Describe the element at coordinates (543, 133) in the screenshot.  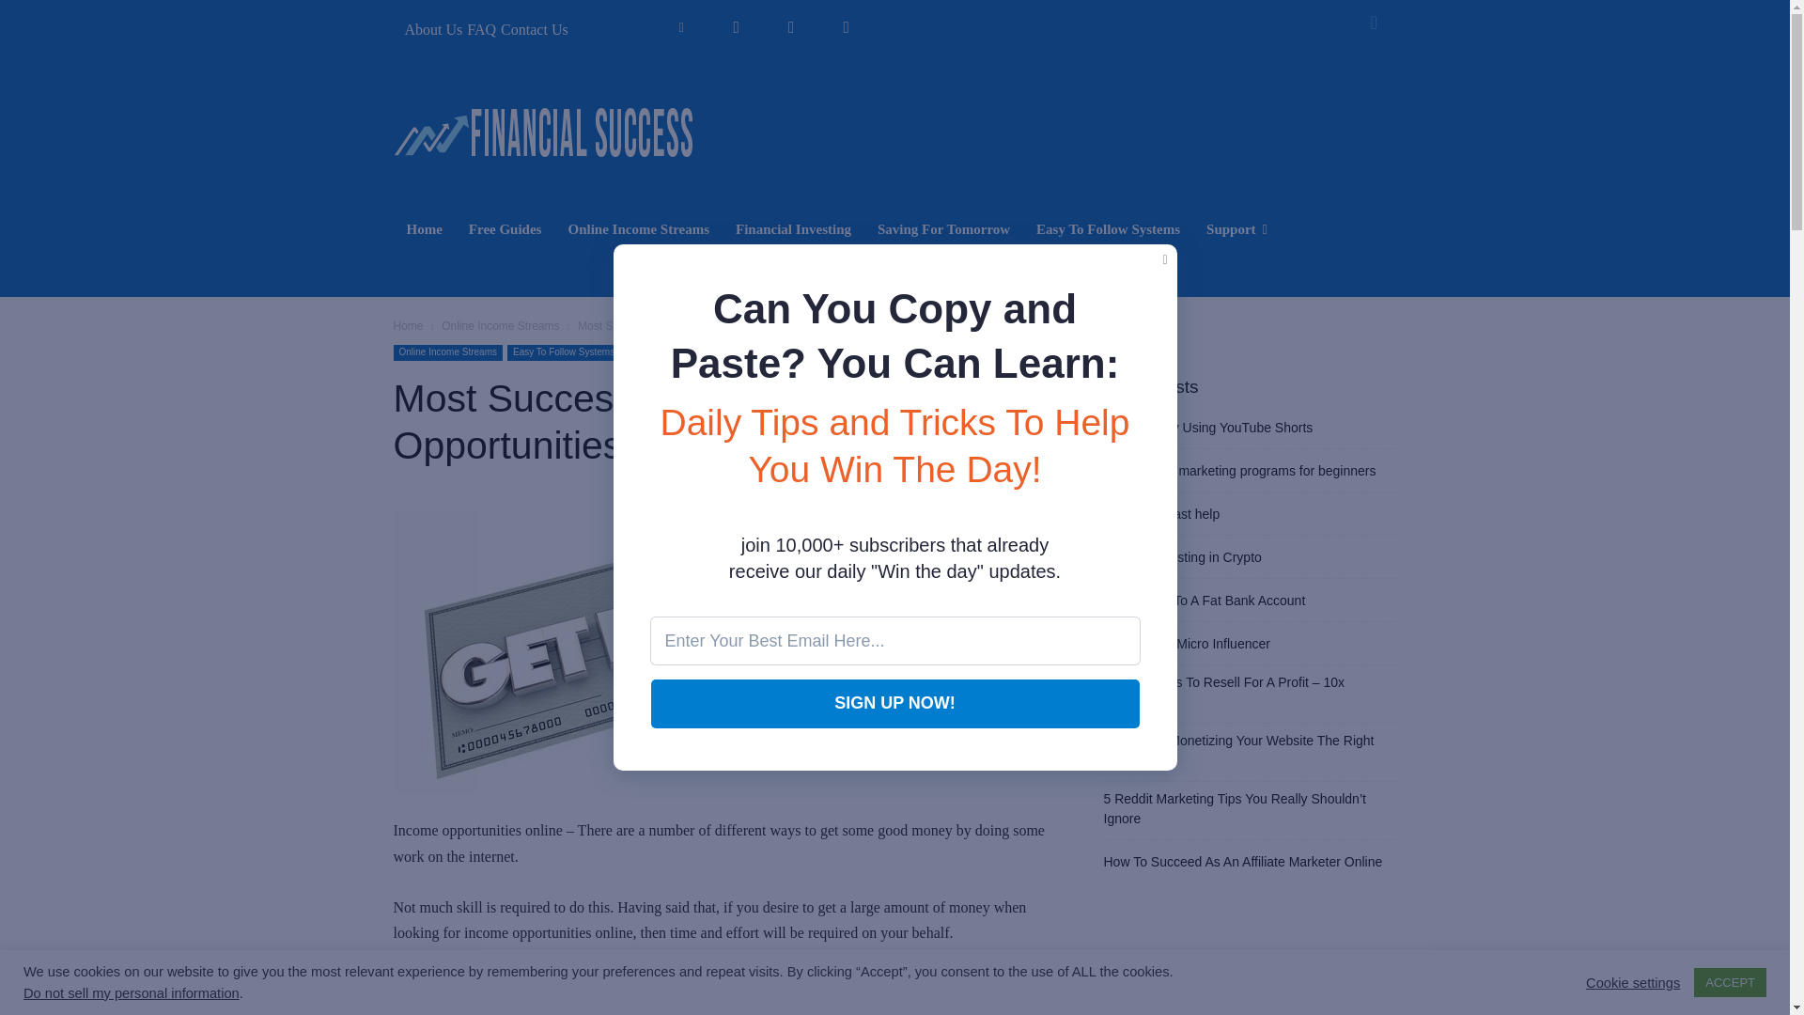
I see `Finance Success Revealed Logo` at that location.